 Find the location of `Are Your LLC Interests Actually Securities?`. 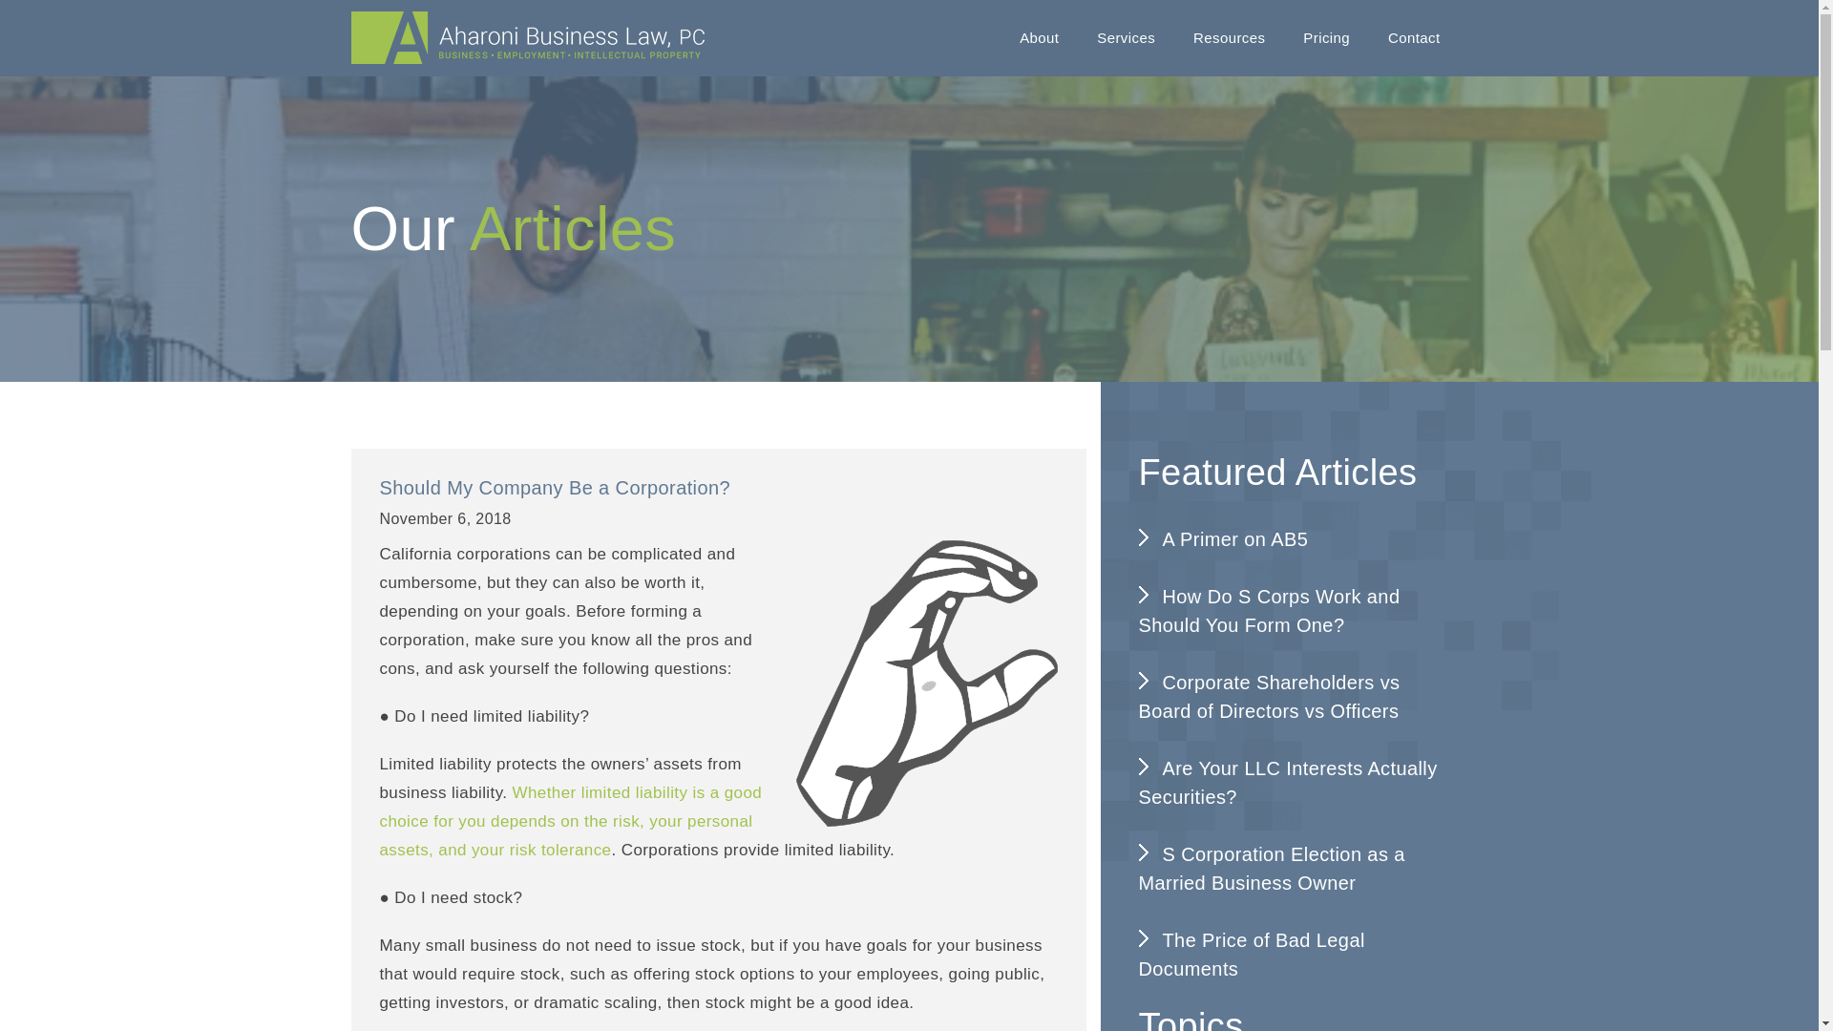

Are Your LLC Interests Actually Securities? is located at coordinates (1291, 782).